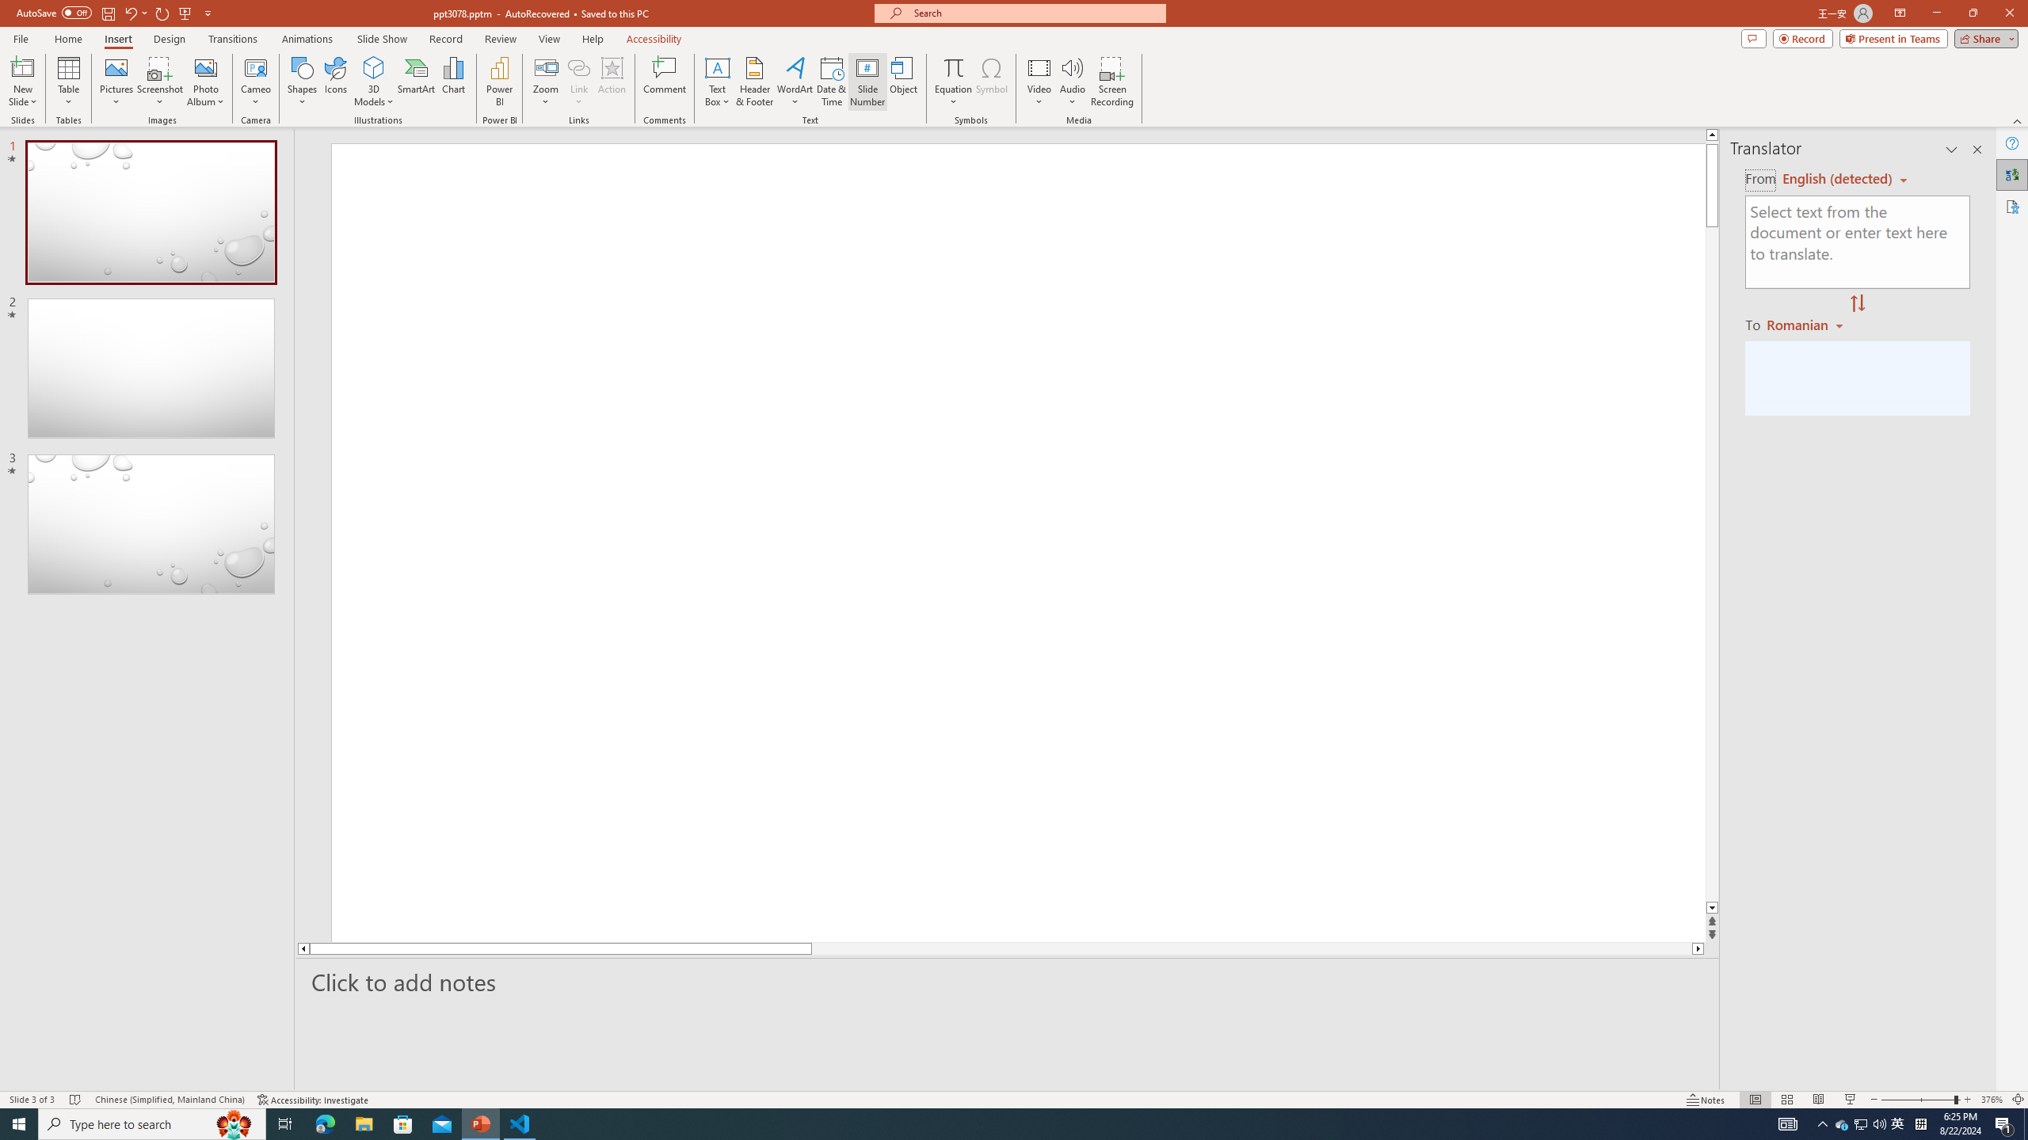 This screenshot has width=2028, height=1140. Describe the element at coordinates (160, 82) in the screenshot. I see `Screenshot` at that location.